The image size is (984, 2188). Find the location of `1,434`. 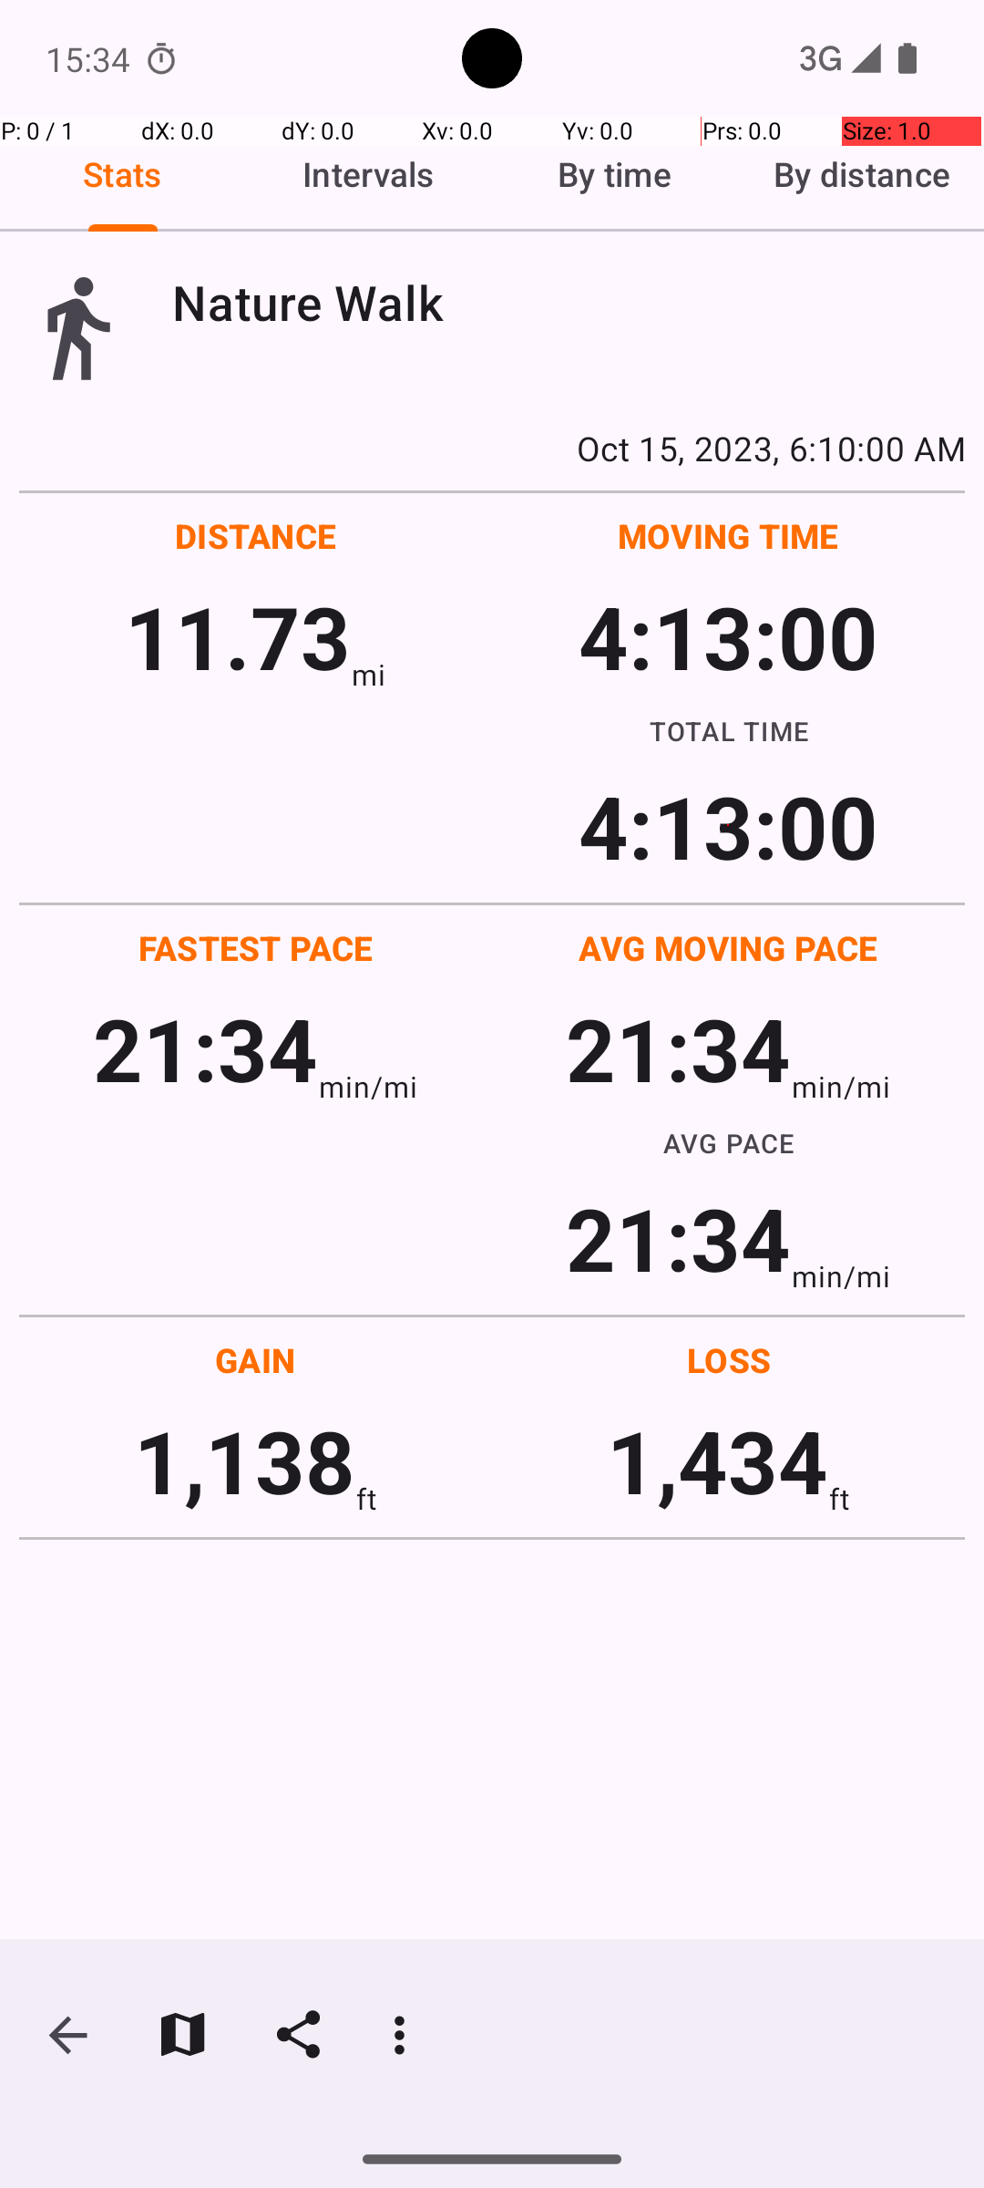

1,434 is located at coordinates (718, 1460).